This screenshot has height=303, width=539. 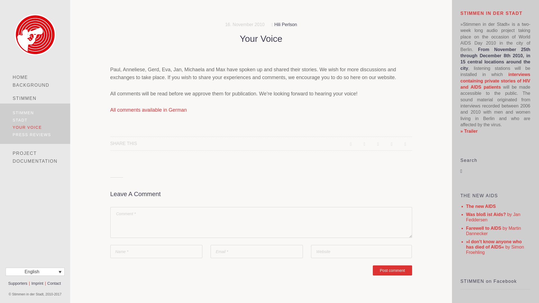 What do you see at coordinates (35, 120) in the screenshot?
I see `STADT` at bounding box center [35, 120].